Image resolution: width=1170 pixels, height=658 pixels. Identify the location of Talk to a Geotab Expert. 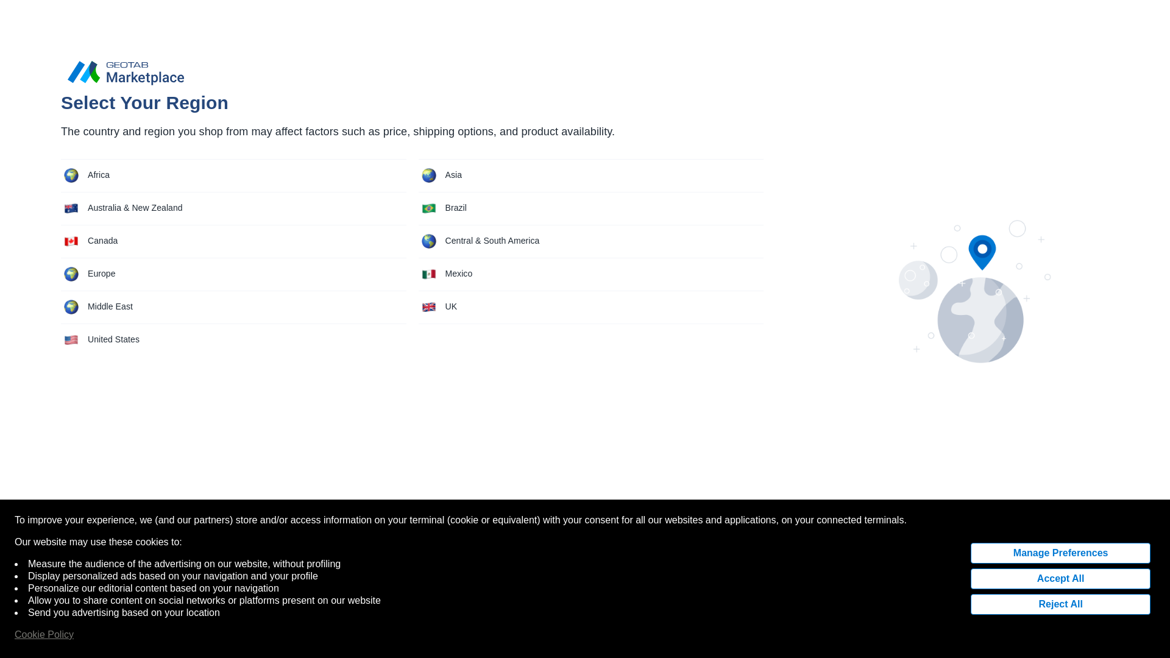
(1078, 557).